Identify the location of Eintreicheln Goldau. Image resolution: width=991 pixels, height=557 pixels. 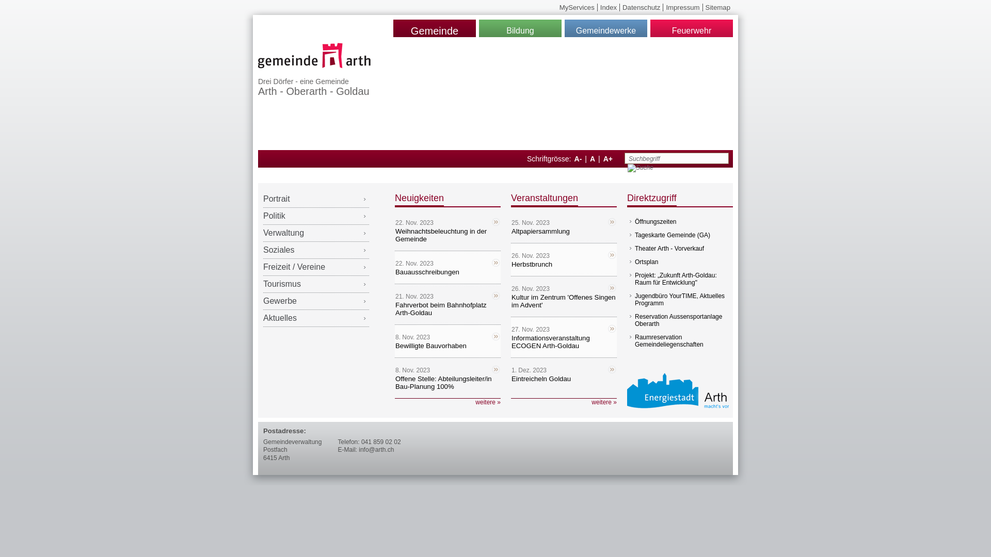
(541, 379).